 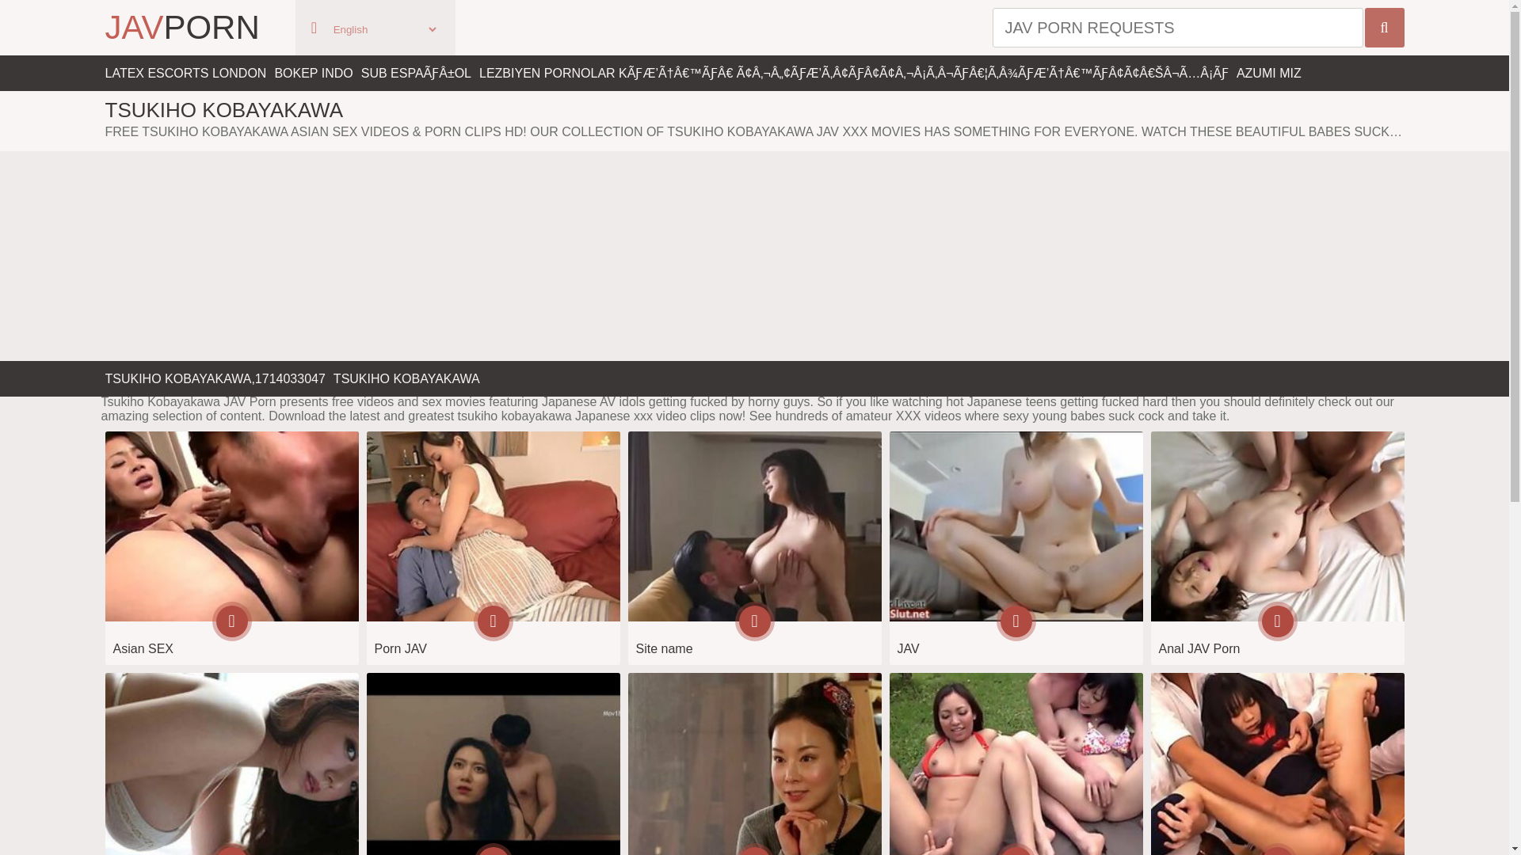 I want to click on Site name, so click(x=753, y=548).